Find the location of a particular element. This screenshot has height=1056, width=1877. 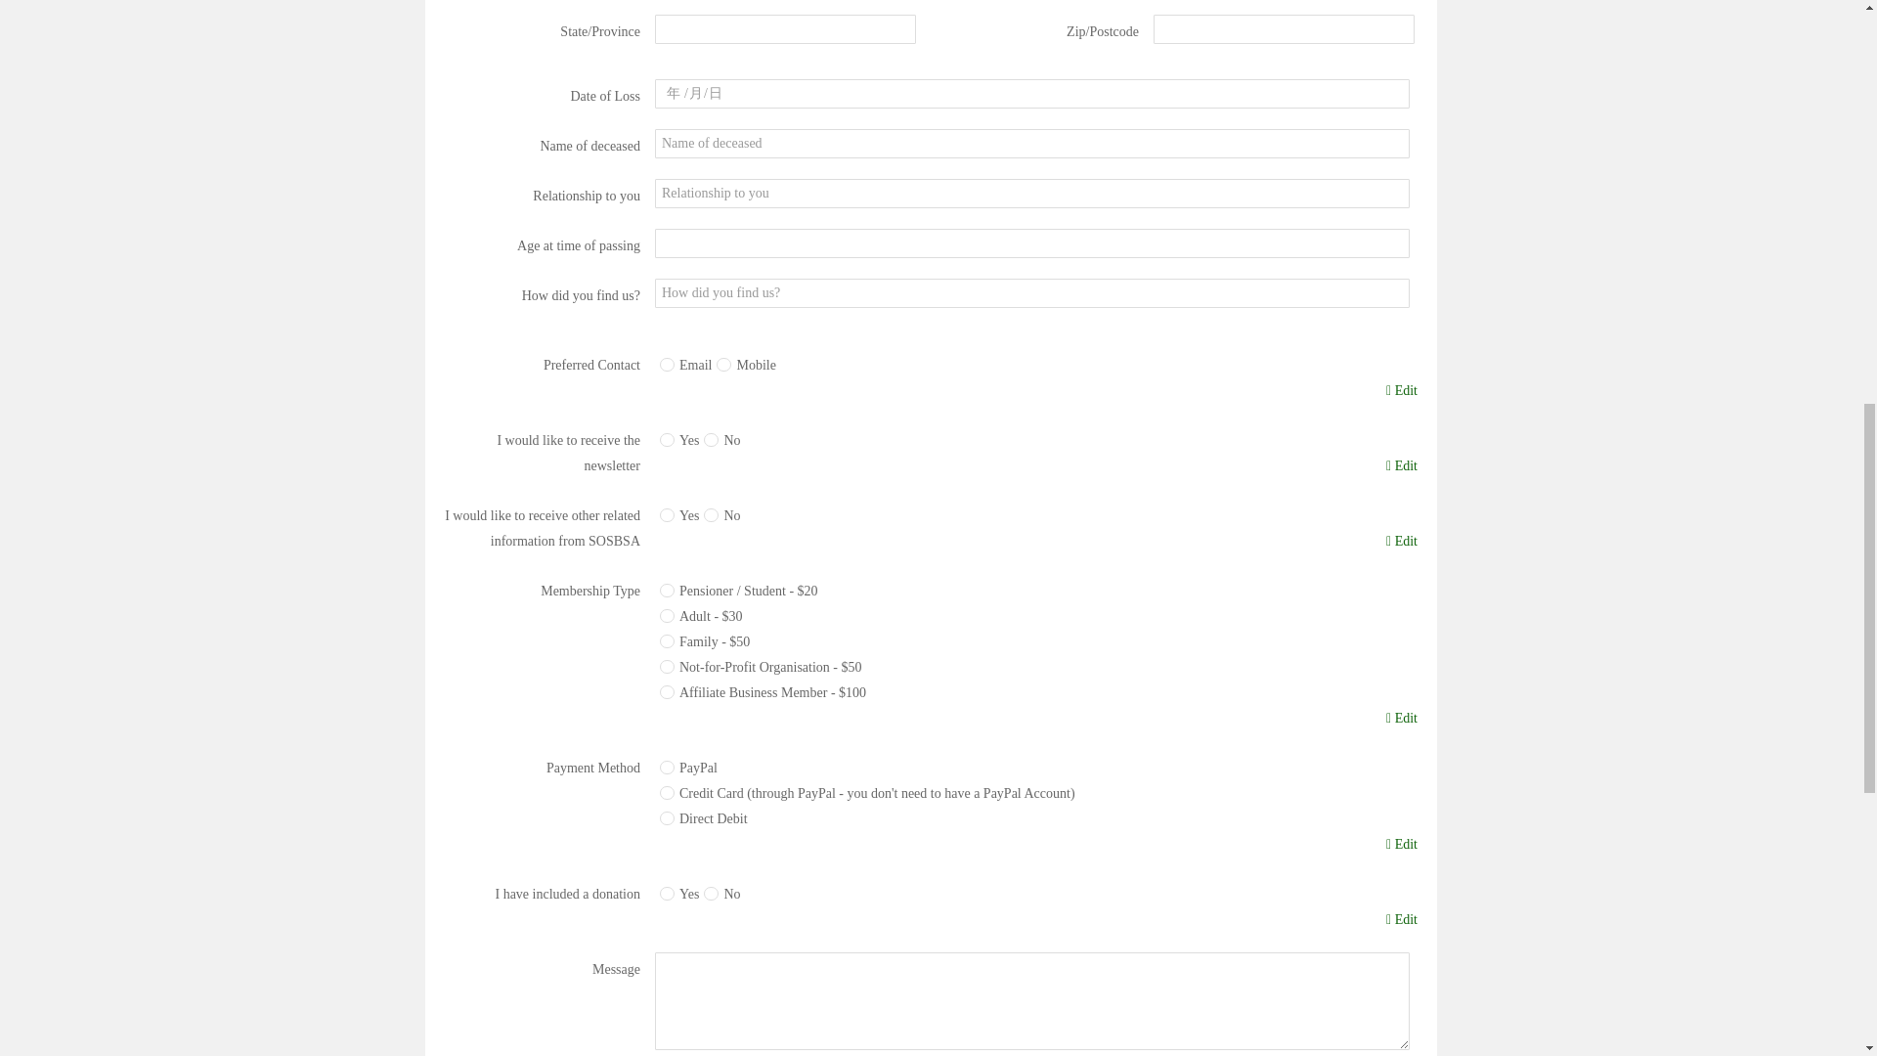

No is located at coordinates (712, 439).